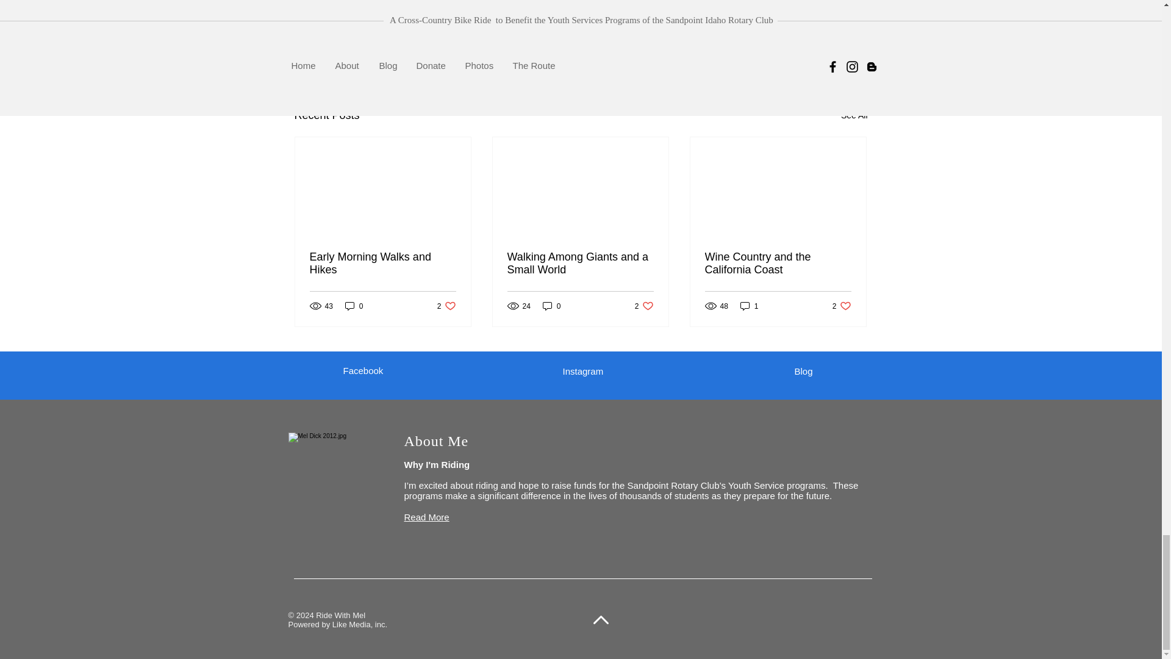 This screenshot has width=1171, height=659. I want to click on Walking Among Giants and a Small World, so click(551, 306).